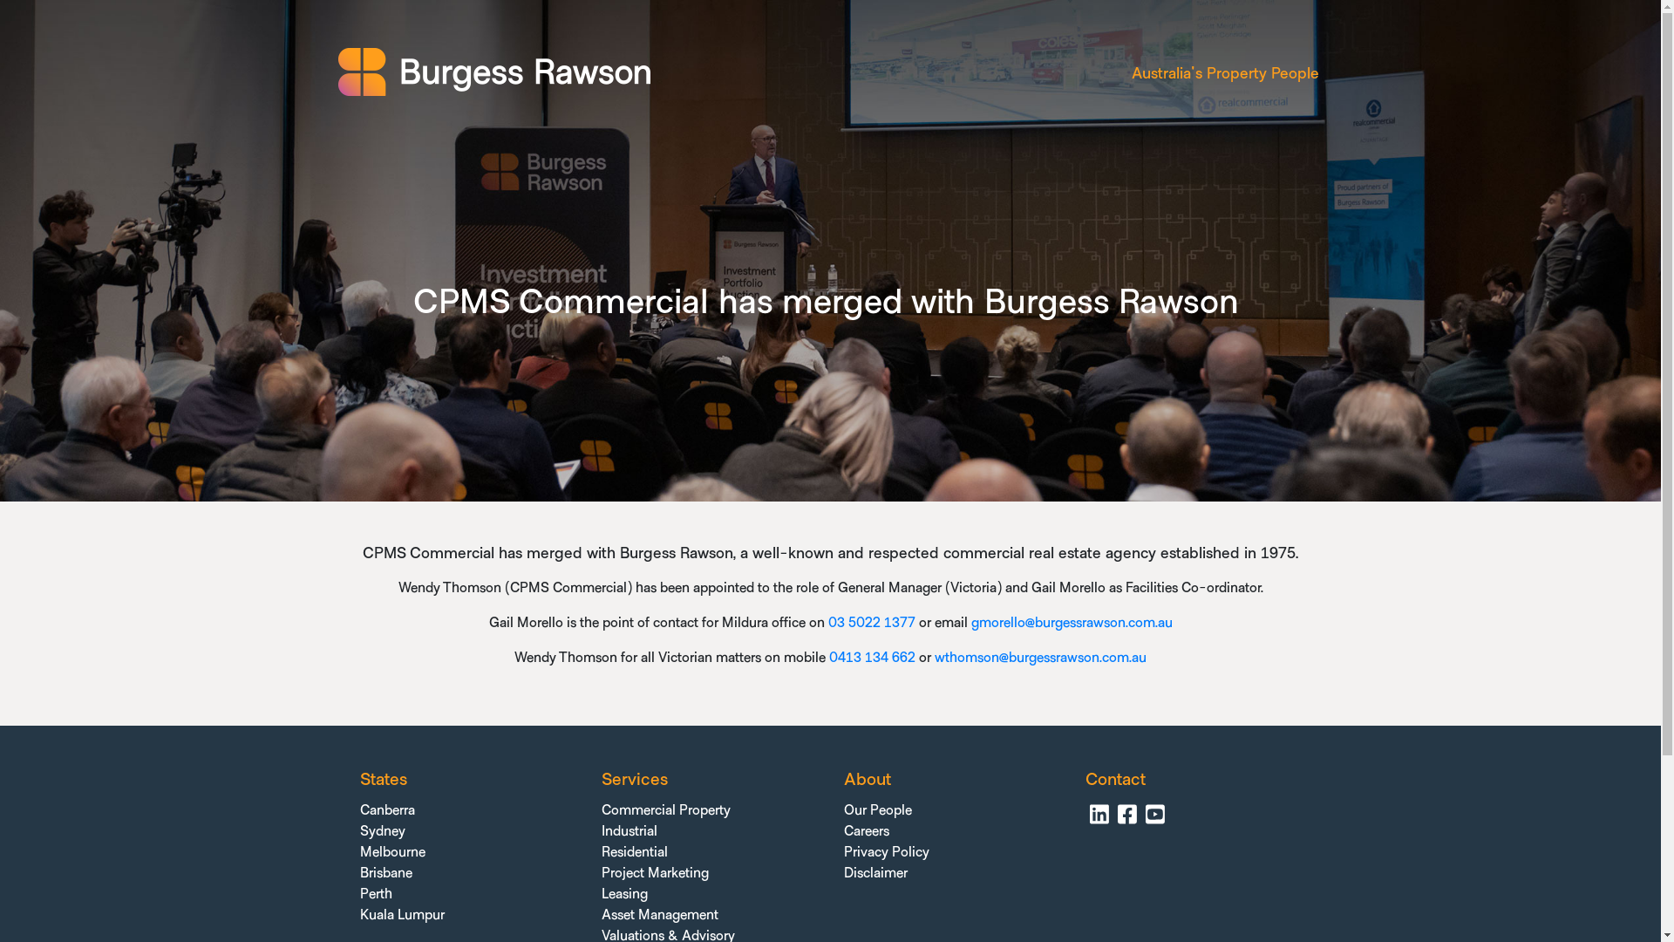 The width and height of the screenshot is (1674, 942). Describe the element at coordinates (872, 623) in the screenshot. I see `03 5022 1377` at that location.